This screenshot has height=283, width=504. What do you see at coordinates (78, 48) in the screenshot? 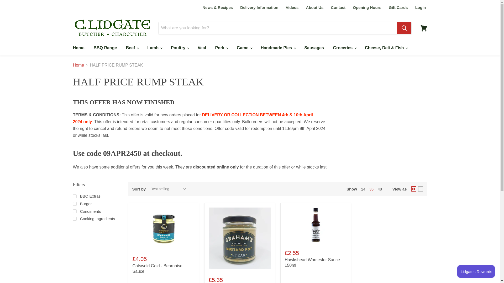
I see `Home` at bounding box center [78, 48].